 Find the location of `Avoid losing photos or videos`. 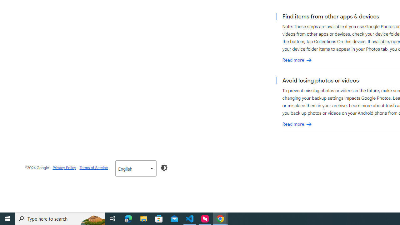

Avoid losing photos or videos is located at coordinates (297, 124).